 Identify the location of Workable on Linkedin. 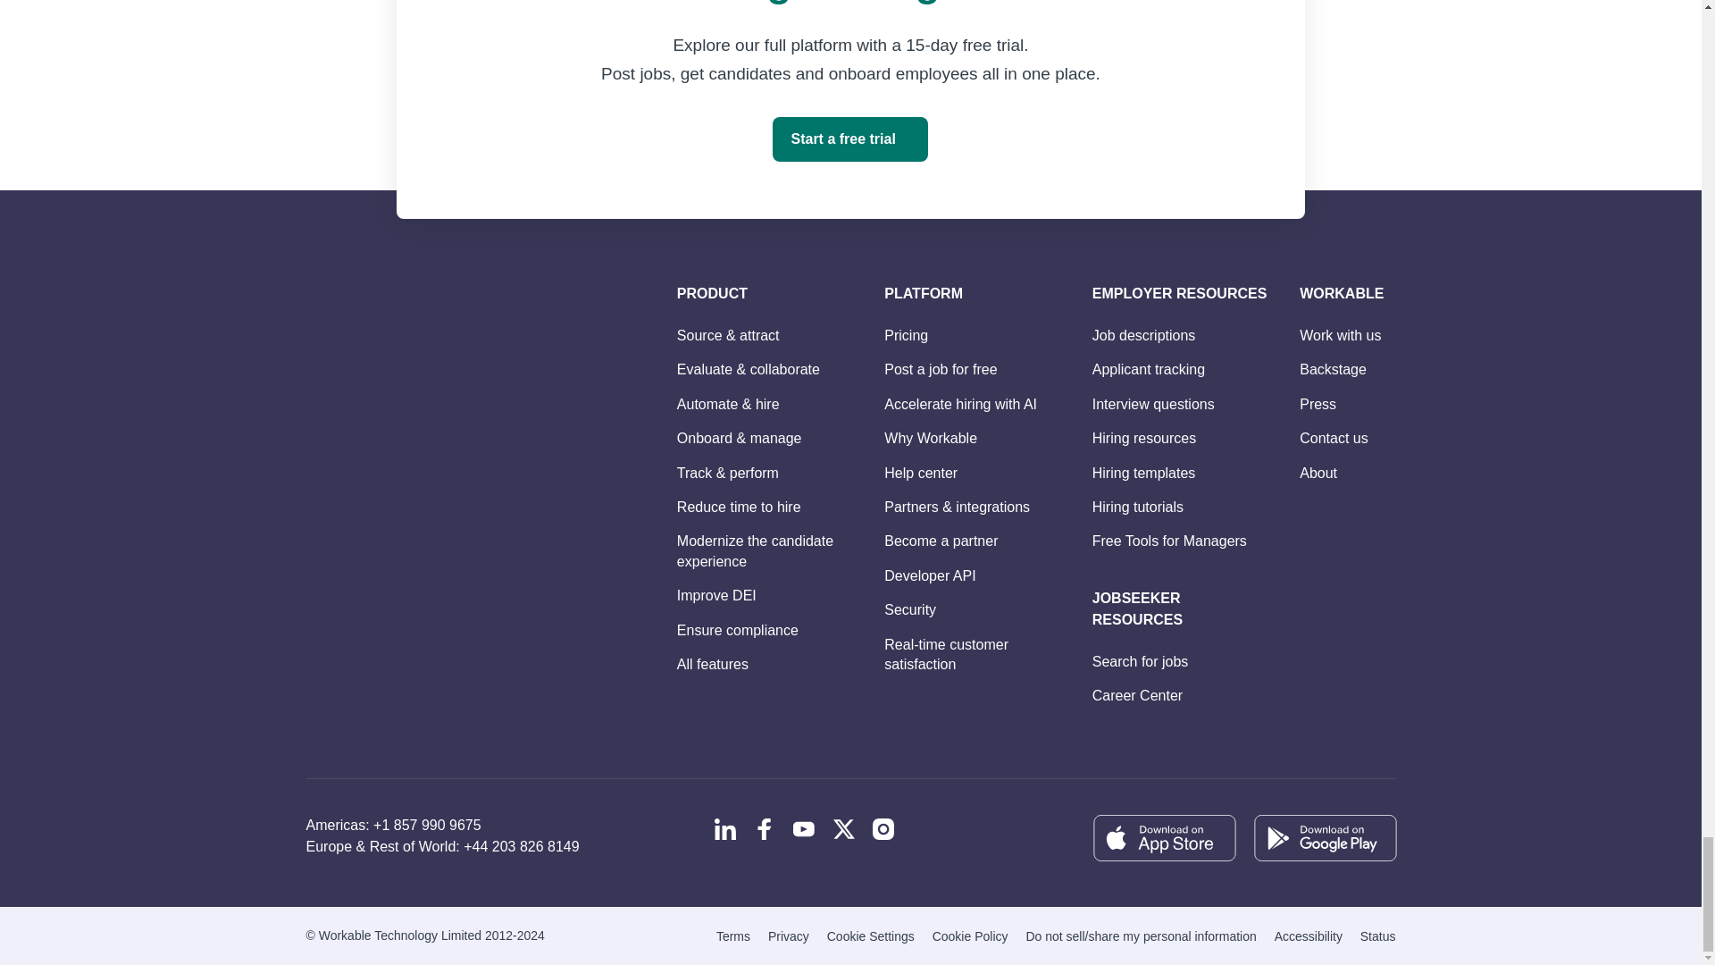
(725, 828).